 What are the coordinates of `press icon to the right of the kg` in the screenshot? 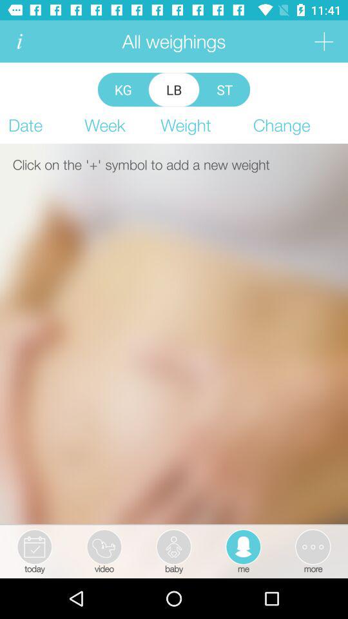 It's located at (174, 89).